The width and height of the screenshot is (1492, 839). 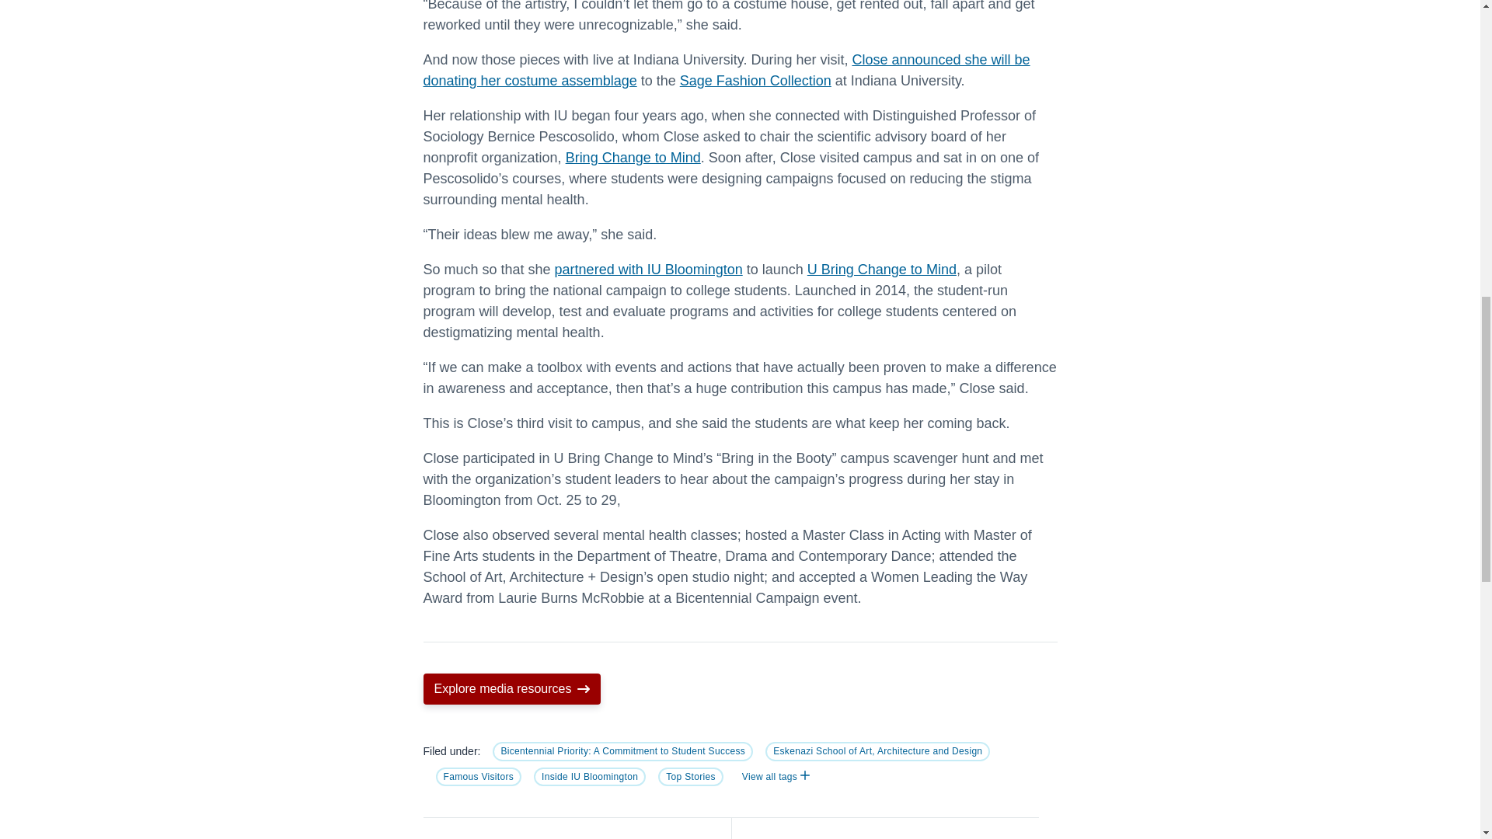 I want to click on Inside IU Bloomington, so click(x=590, y=777).